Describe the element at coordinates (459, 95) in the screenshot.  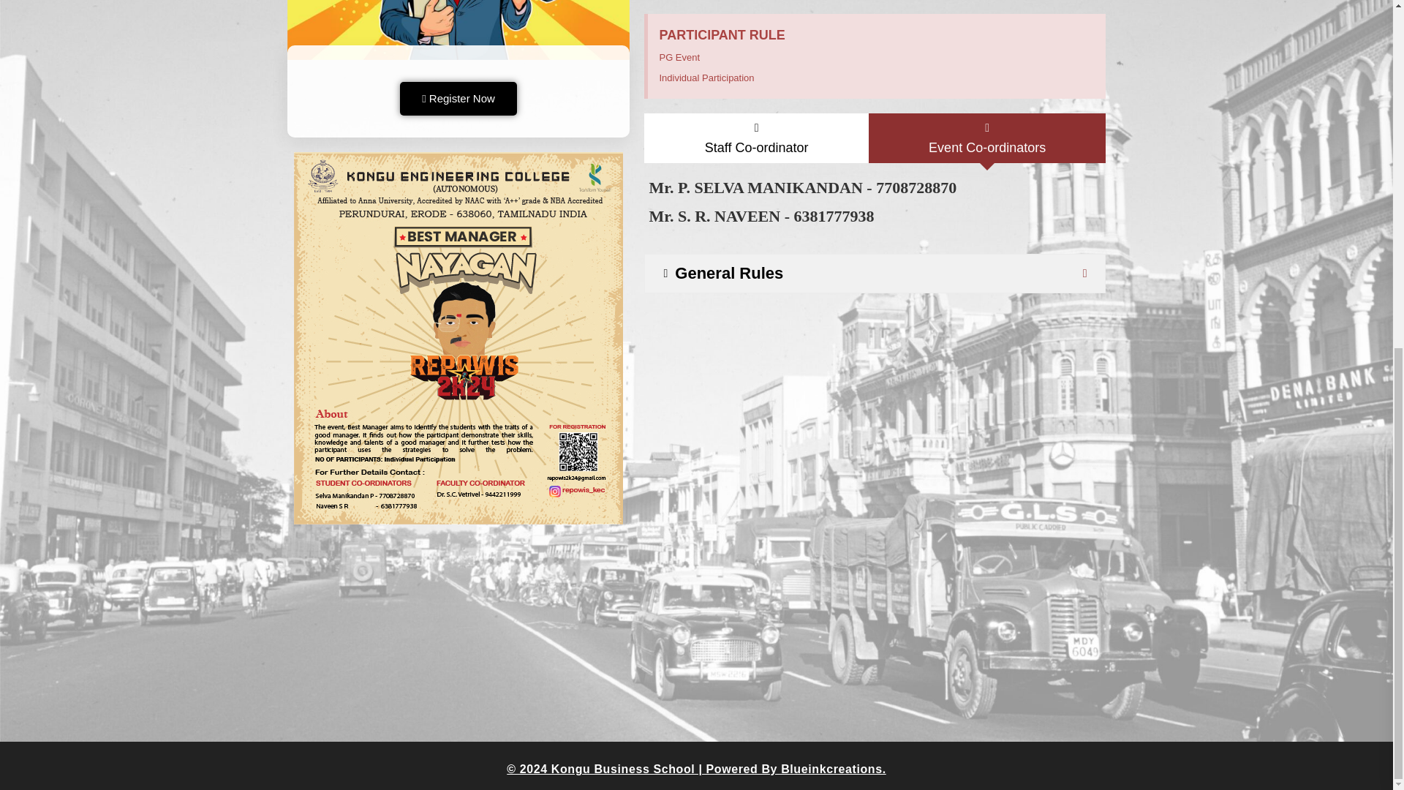
I see `Register Now` at that location.